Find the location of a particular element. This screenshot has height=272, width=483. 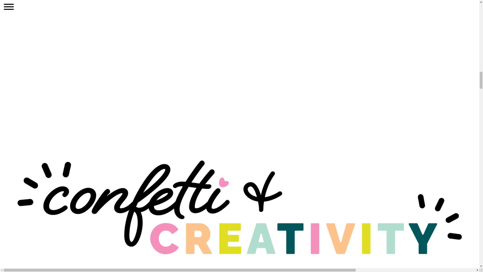

FREEBIES is located at coordinates (12, 257).